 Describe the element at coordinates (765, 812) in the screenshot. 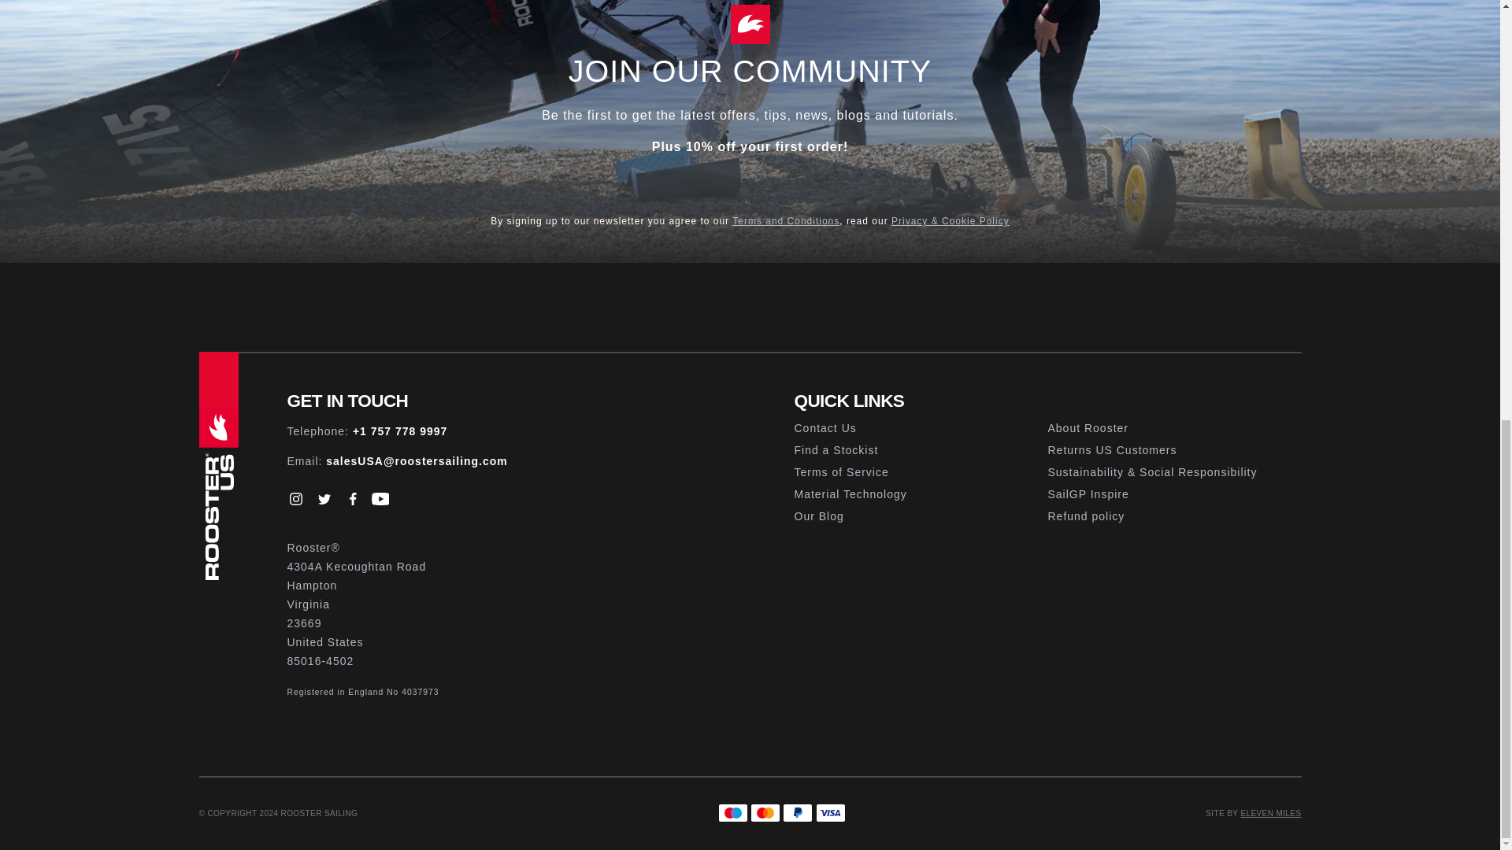

I see `MASTERCARD` at that location.